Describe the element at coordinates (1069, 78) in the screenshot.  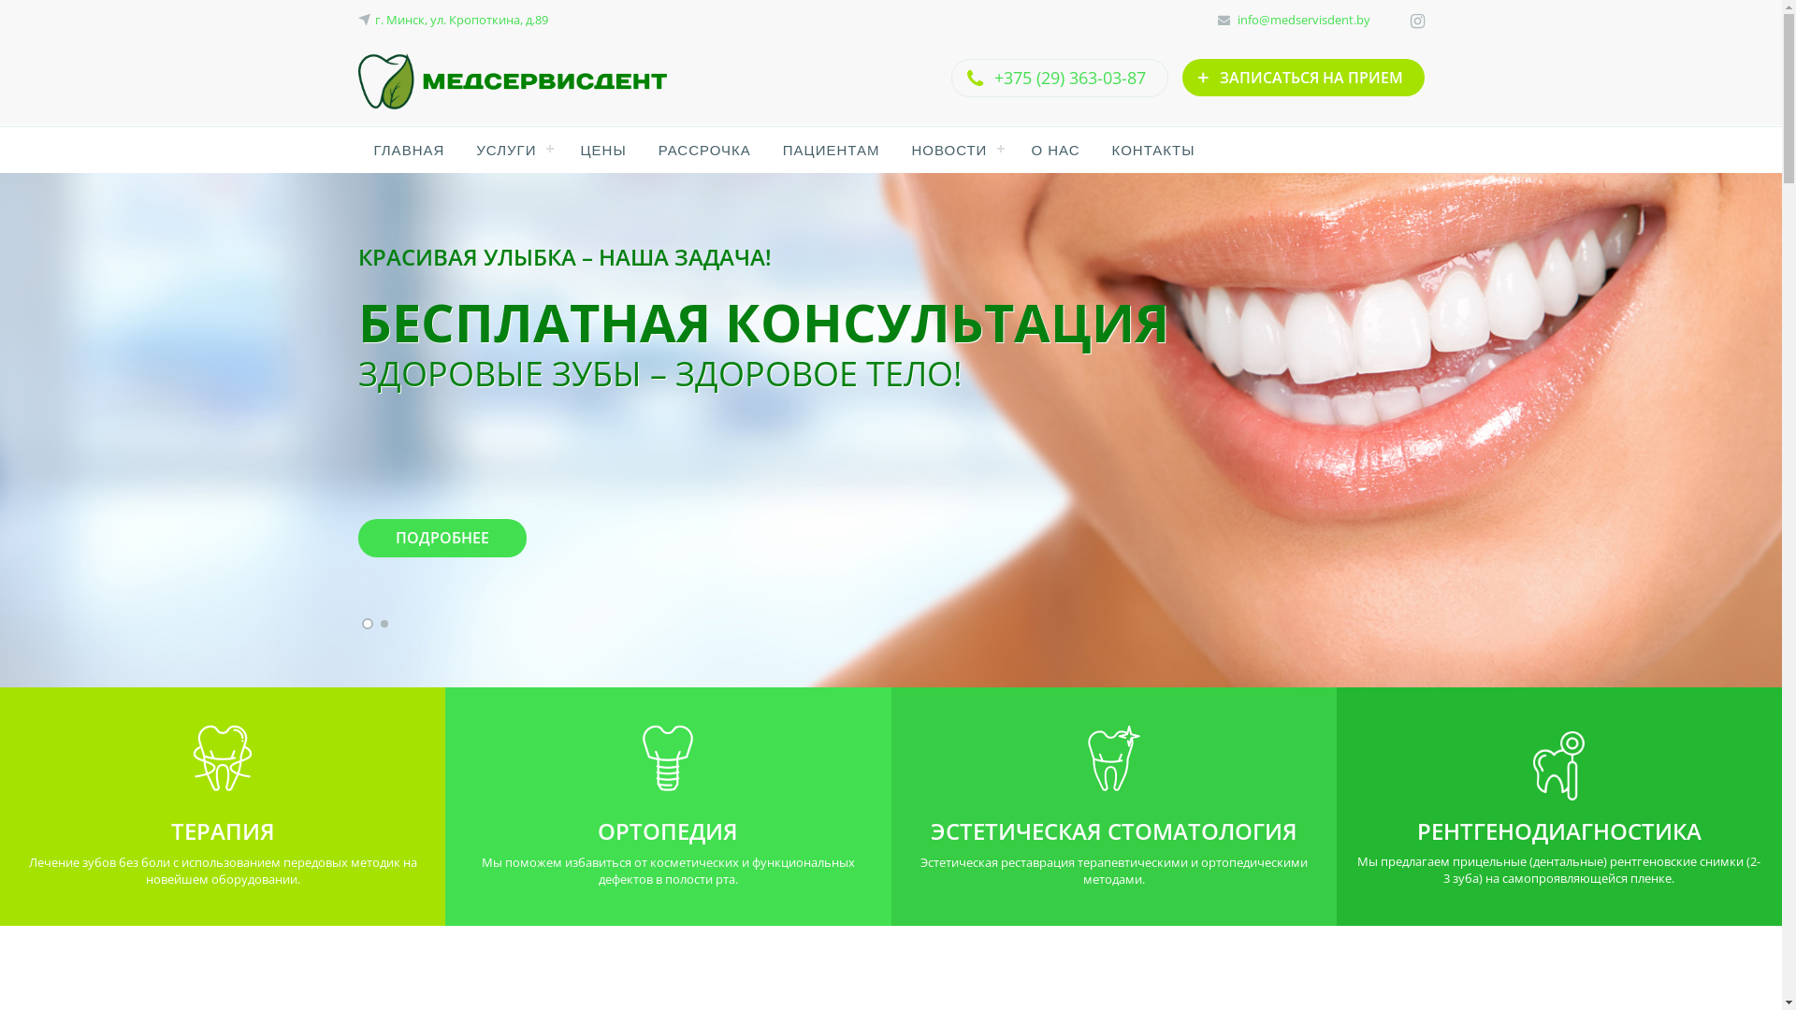
I see `+375 (29) 363-03-87` at that location.